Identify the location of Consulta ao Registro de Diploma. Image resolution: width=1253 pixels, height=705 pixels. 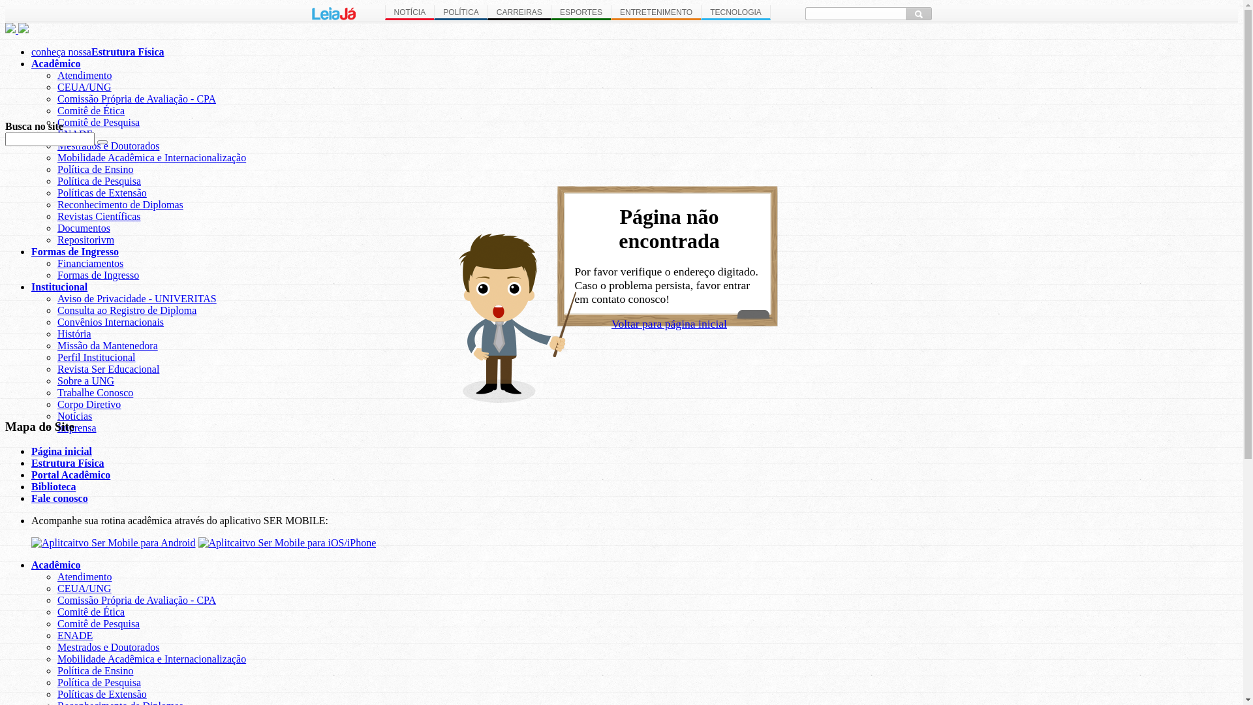
(127, 311).